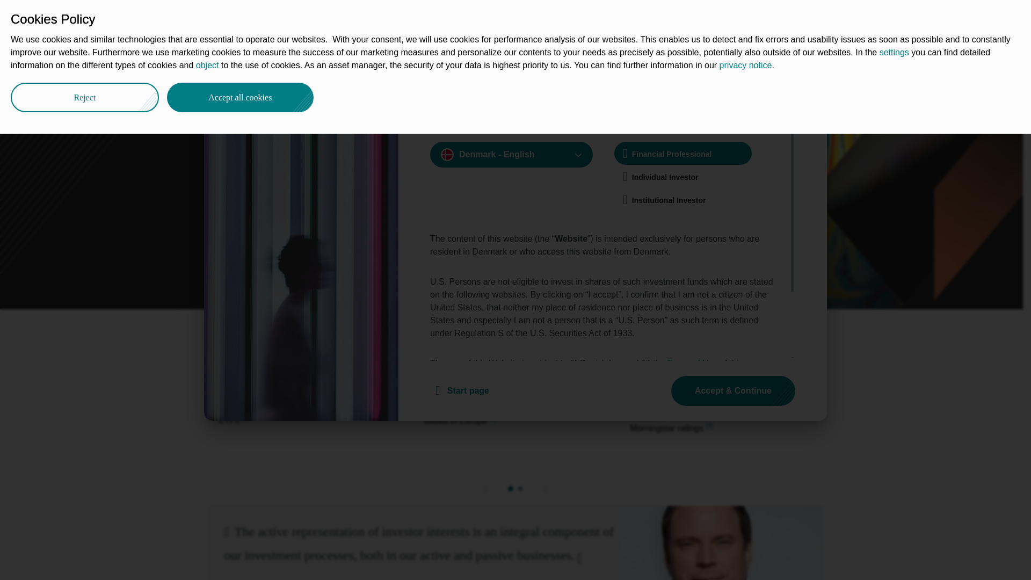 The height and width of the screenshot is (580, 1031). I want to click on Home, so click(218, 66).